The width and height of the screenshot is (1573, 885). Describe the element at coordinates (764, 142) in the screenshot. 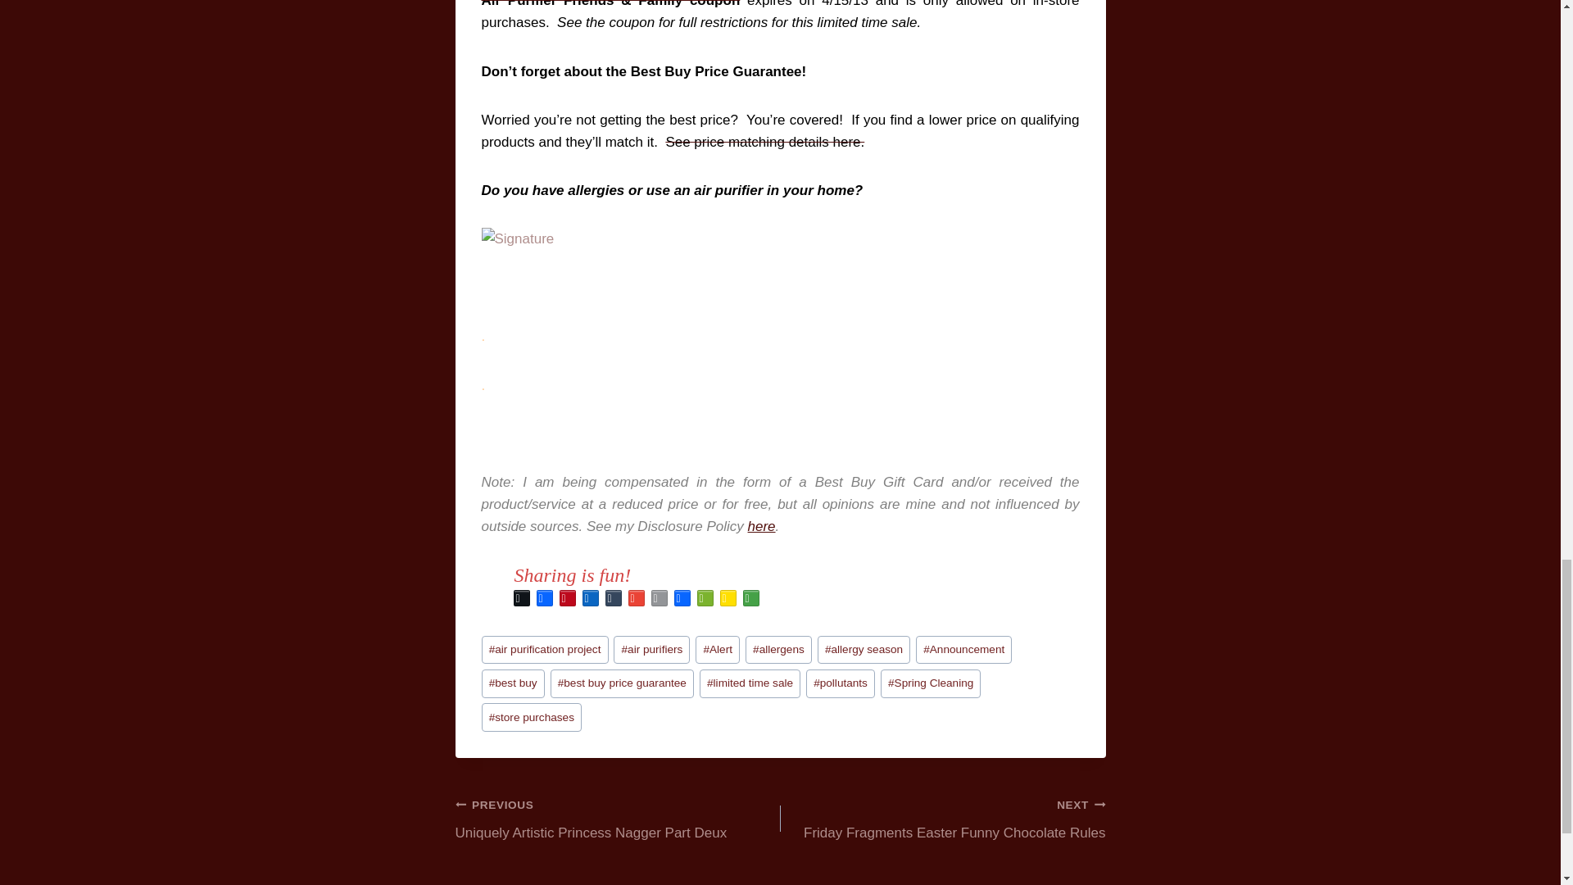

I see `Best Buy Price Match ` at that location.